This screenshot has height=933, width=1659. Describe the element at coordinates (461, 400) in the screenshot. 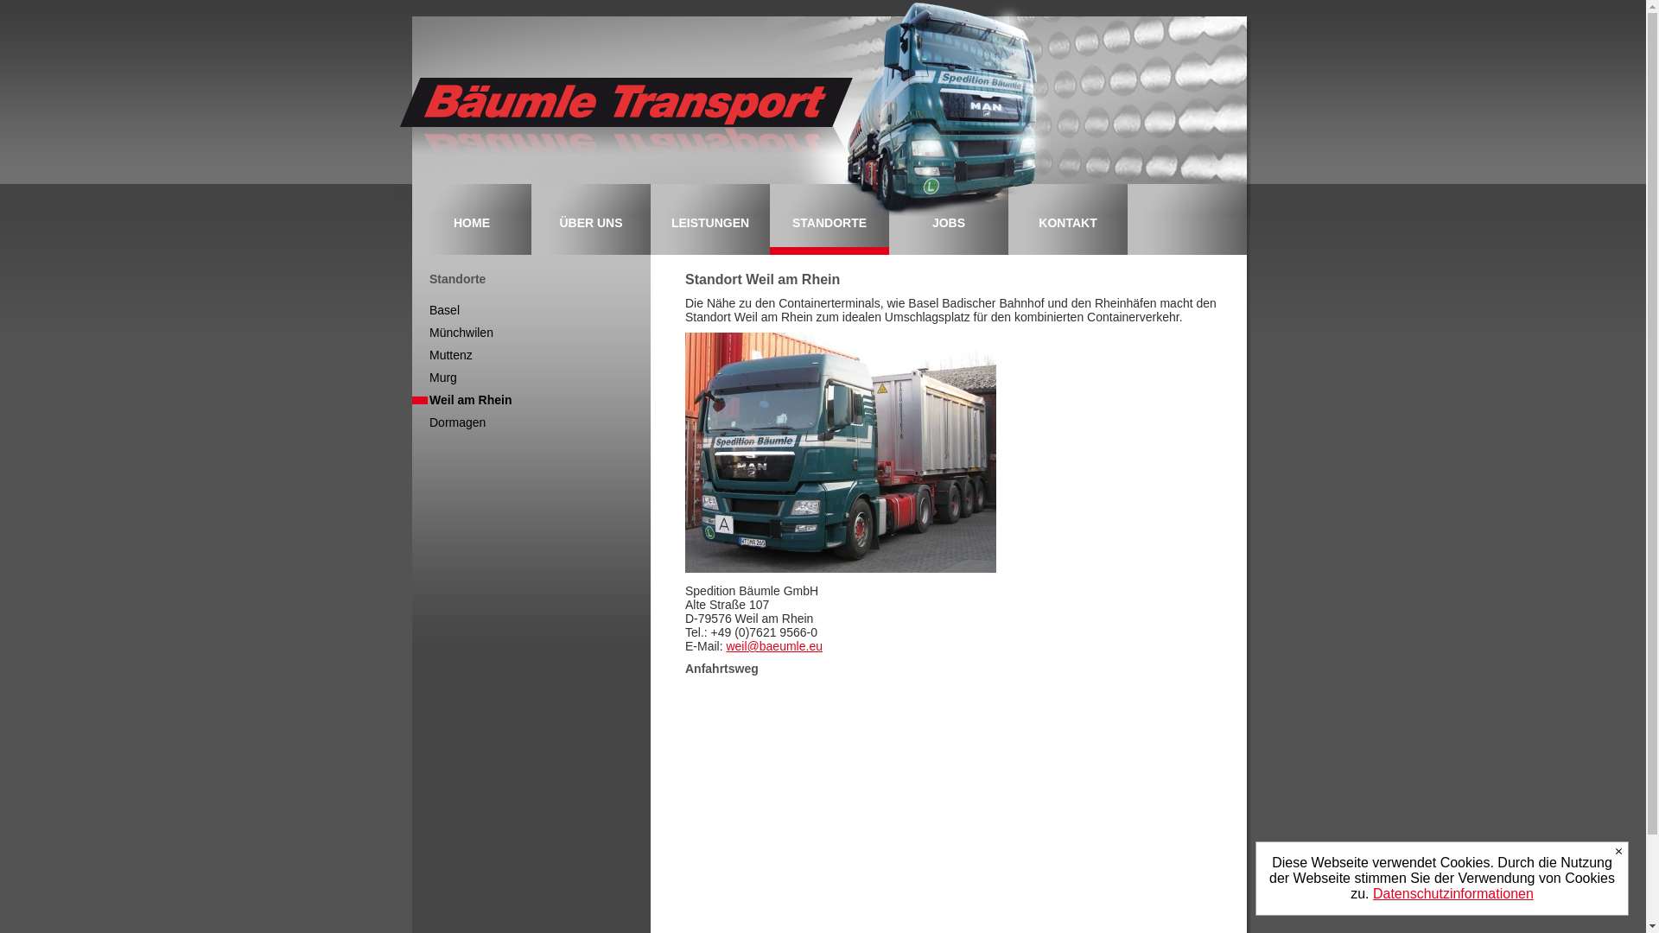

I see `Weil am Rhein` at that location.